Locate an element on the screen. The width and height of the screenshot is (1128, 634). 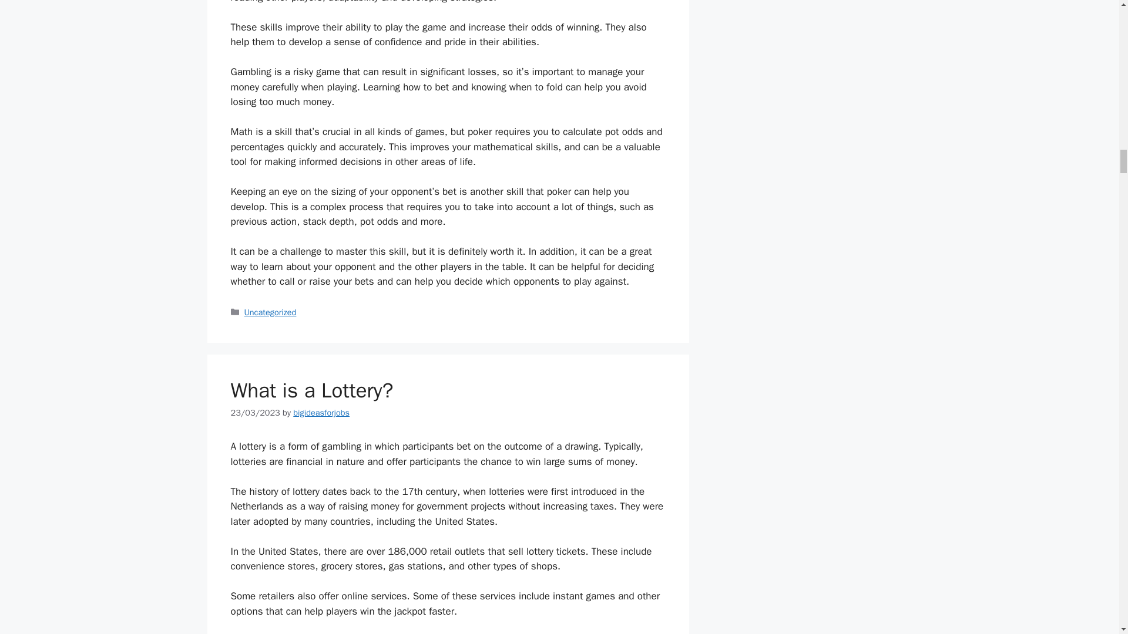
bigideasforjobs is located at coordinates (321, 412).